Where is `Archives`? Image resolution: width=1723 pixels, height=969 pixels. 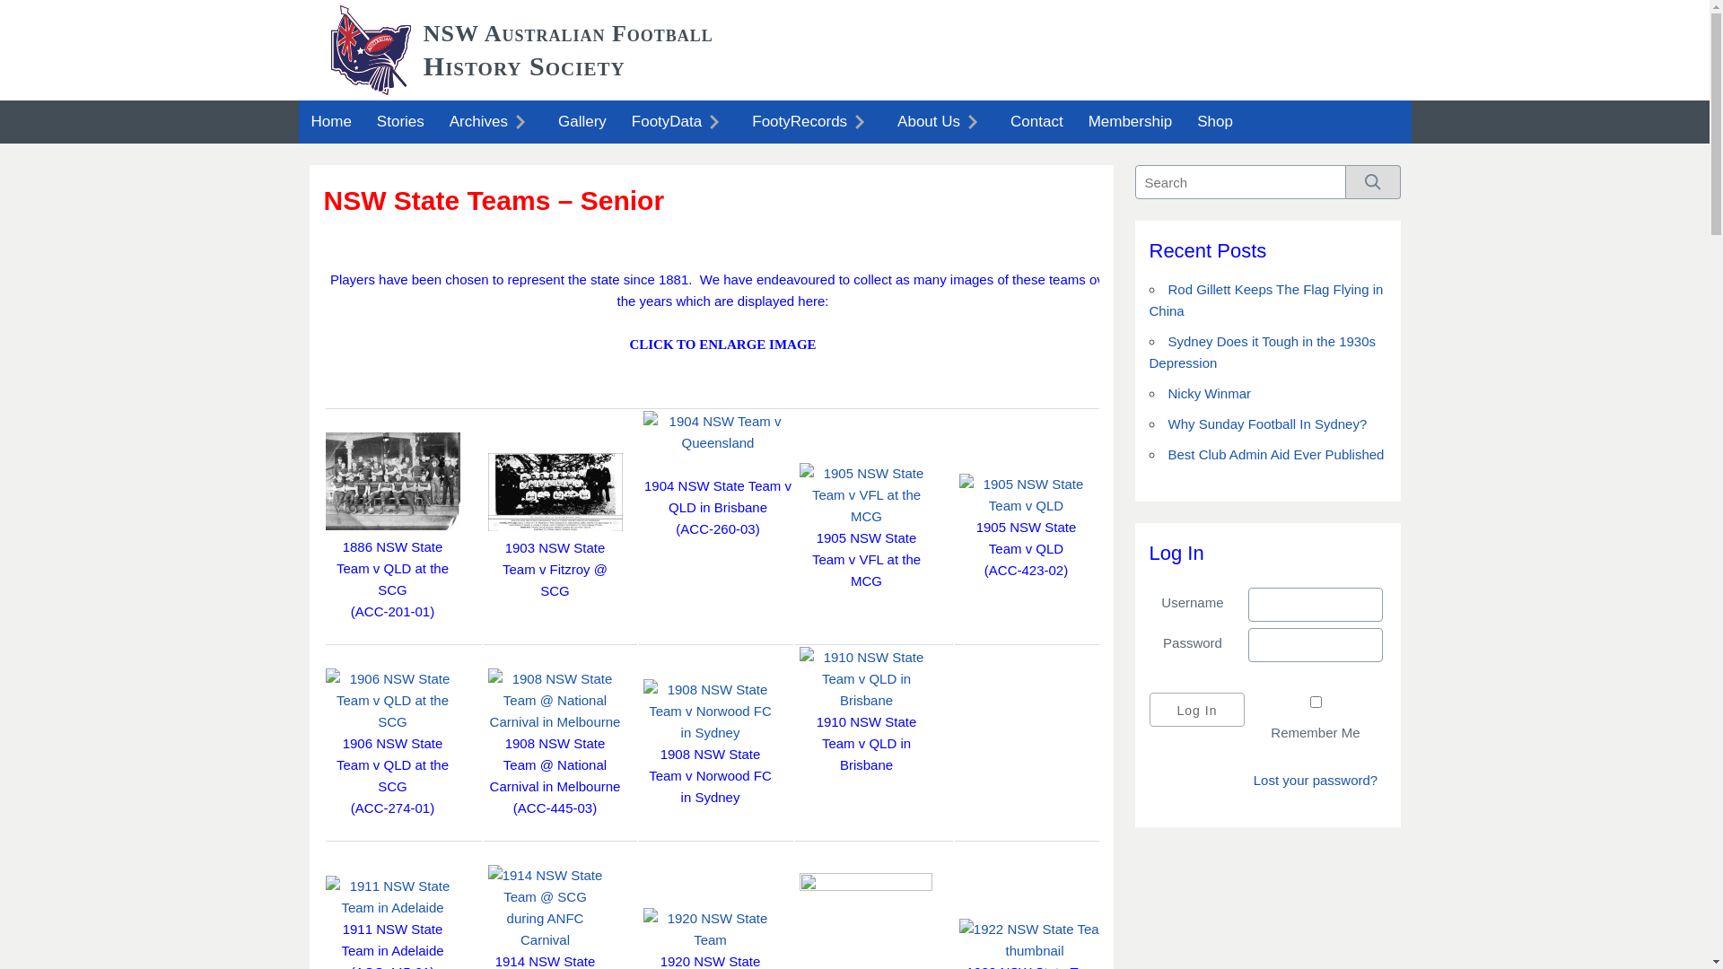
Archives is located at coordinates (492, 122).